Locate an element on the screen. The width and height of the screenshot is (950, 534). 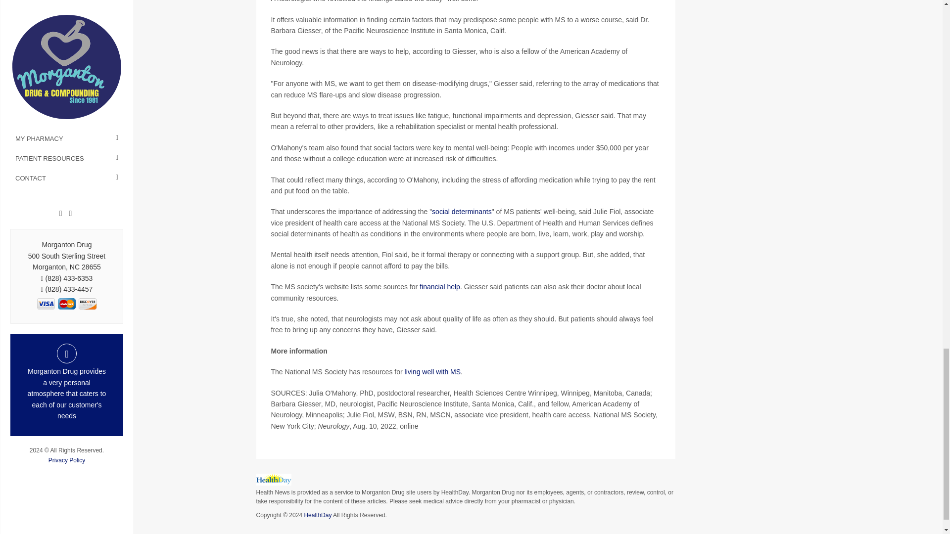
living well with MS is located at coordinates (432, 372).